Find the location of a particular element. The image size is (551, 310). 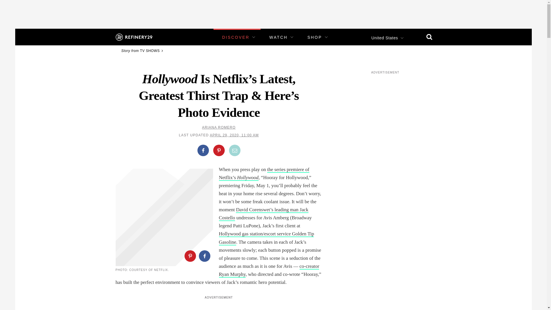

Share on Pinterest is located at coordinates (190, 256).